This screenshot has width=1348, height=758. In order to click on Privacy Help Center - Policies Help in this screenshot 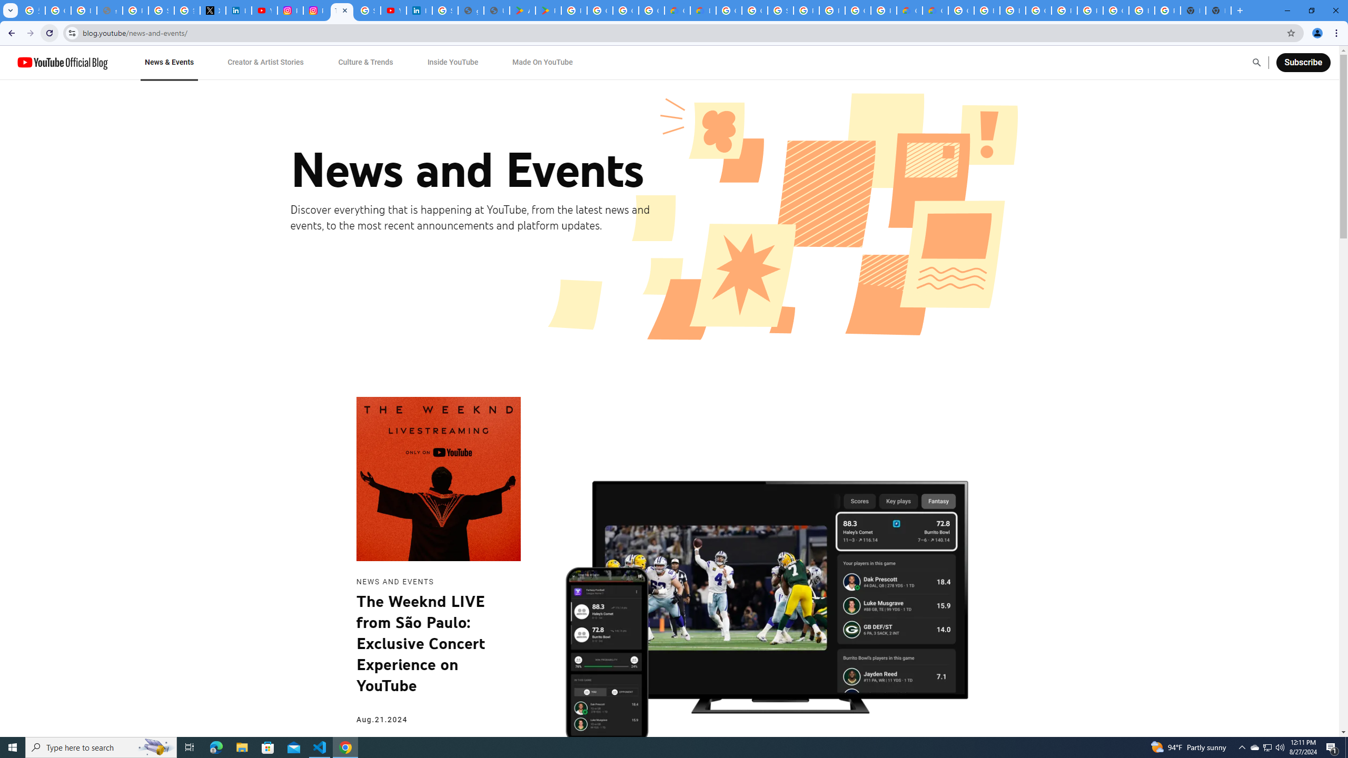, I will do `click(136, 11)`.